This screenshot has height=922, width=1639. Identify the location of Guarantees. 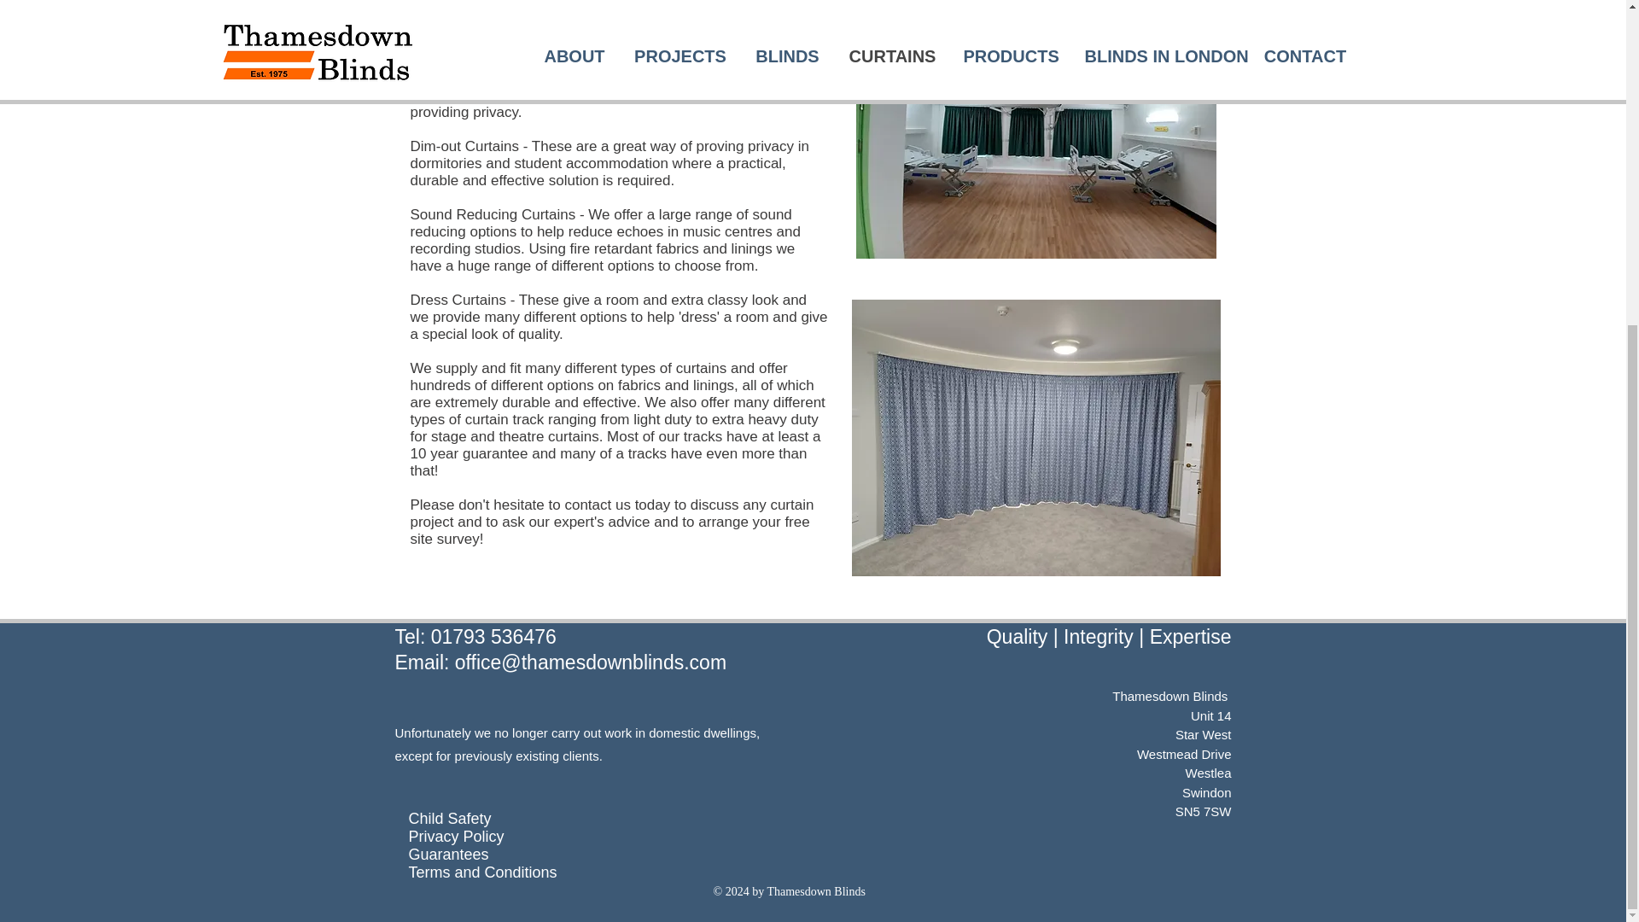
(448, 854).